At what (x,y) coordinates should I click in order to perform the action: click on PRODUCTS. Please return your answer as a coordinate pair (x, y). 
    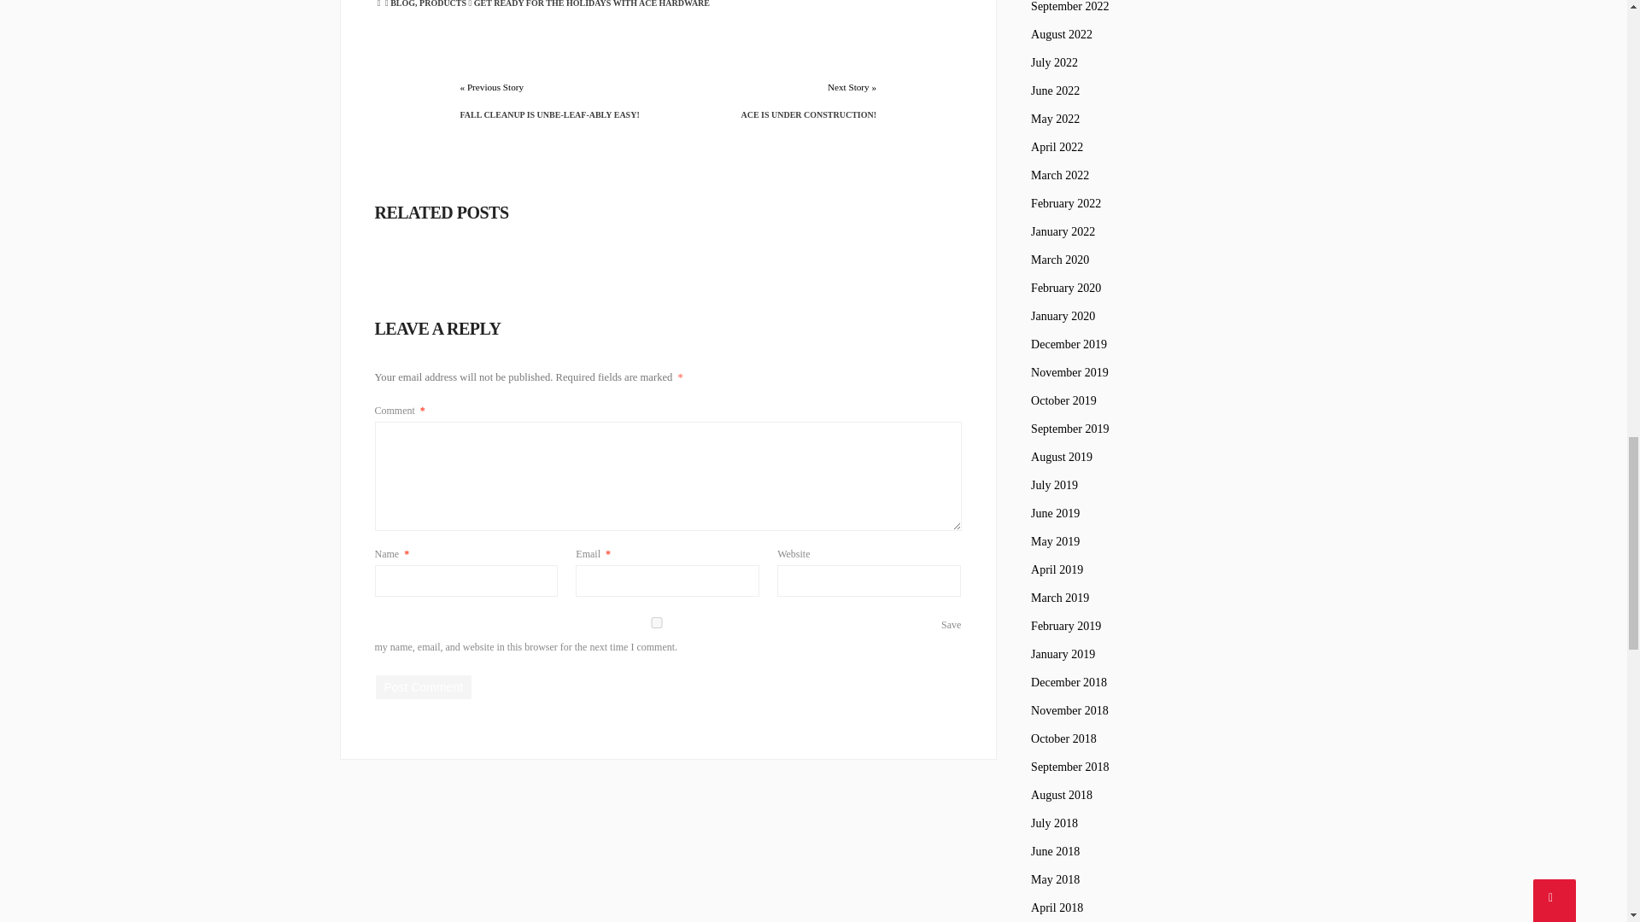
    Looking at the image, I should click on (442, 3).